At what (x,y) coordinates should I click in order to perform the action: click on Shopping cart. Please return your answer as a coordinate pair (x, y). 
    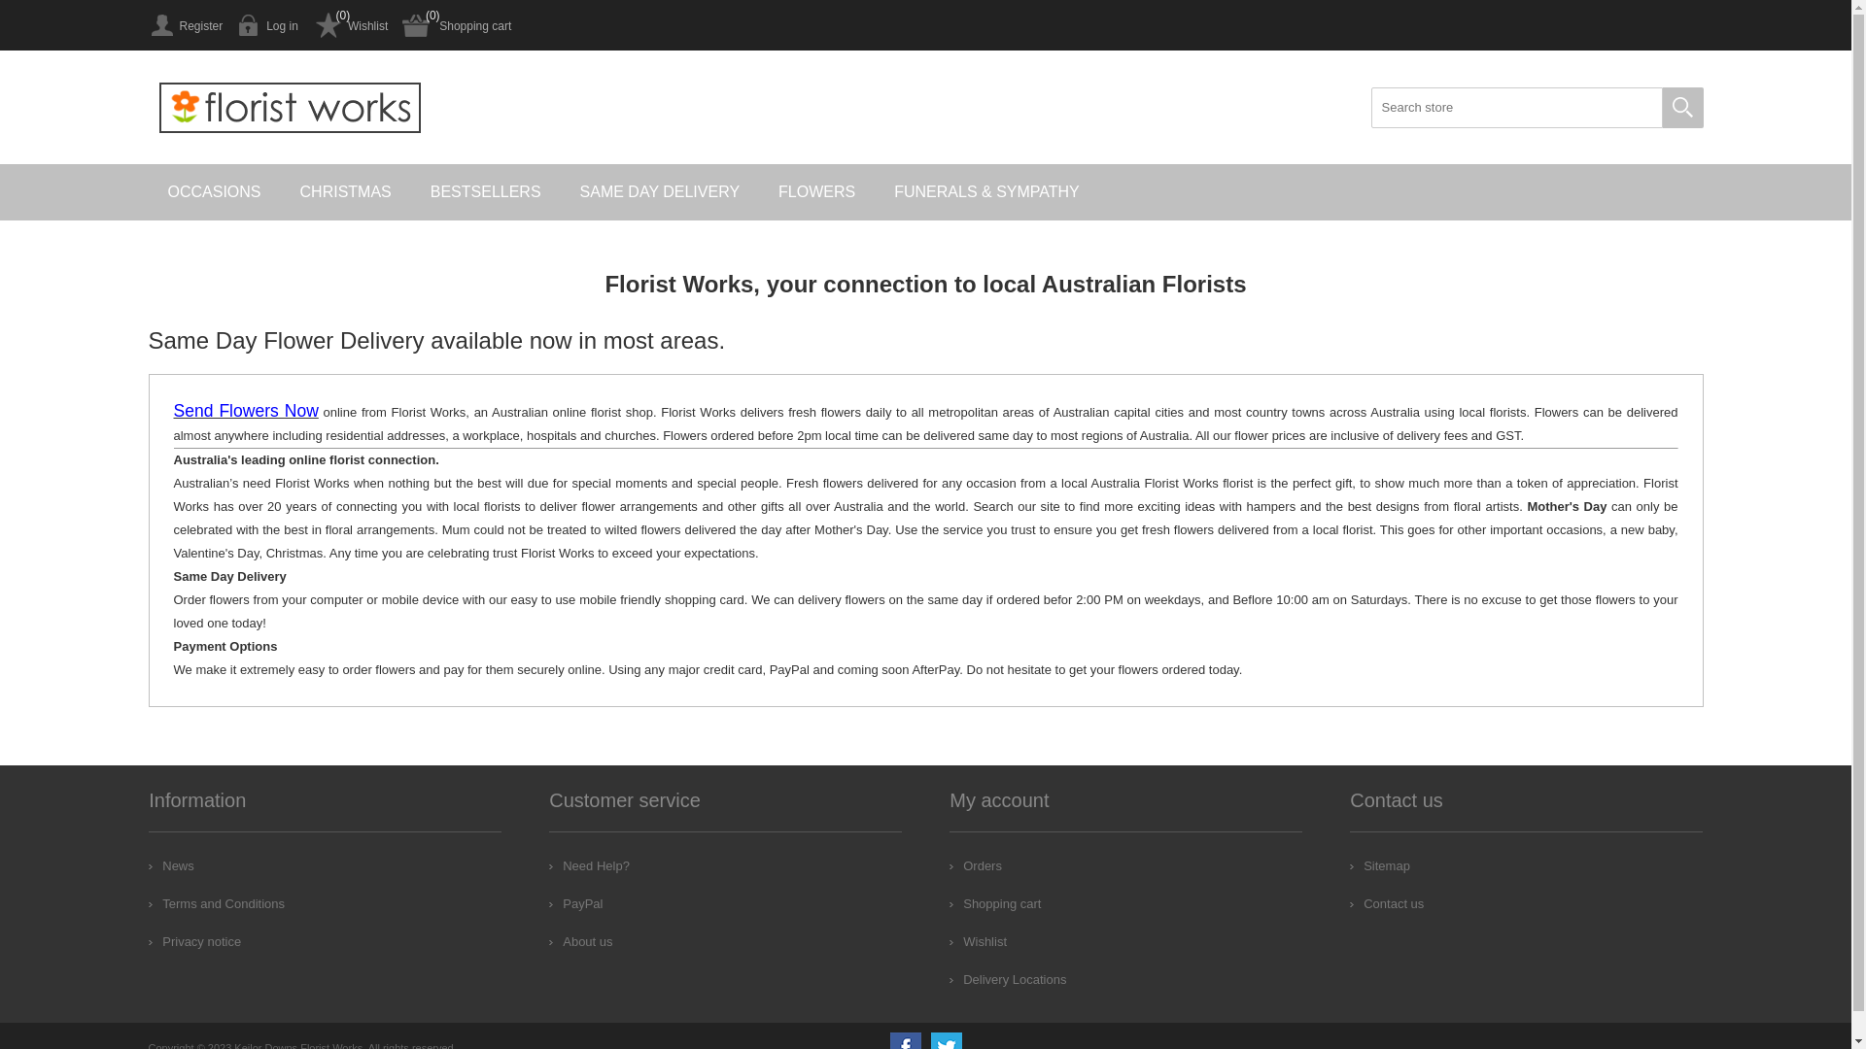
    Looking at the image, I should click on (995, 903).